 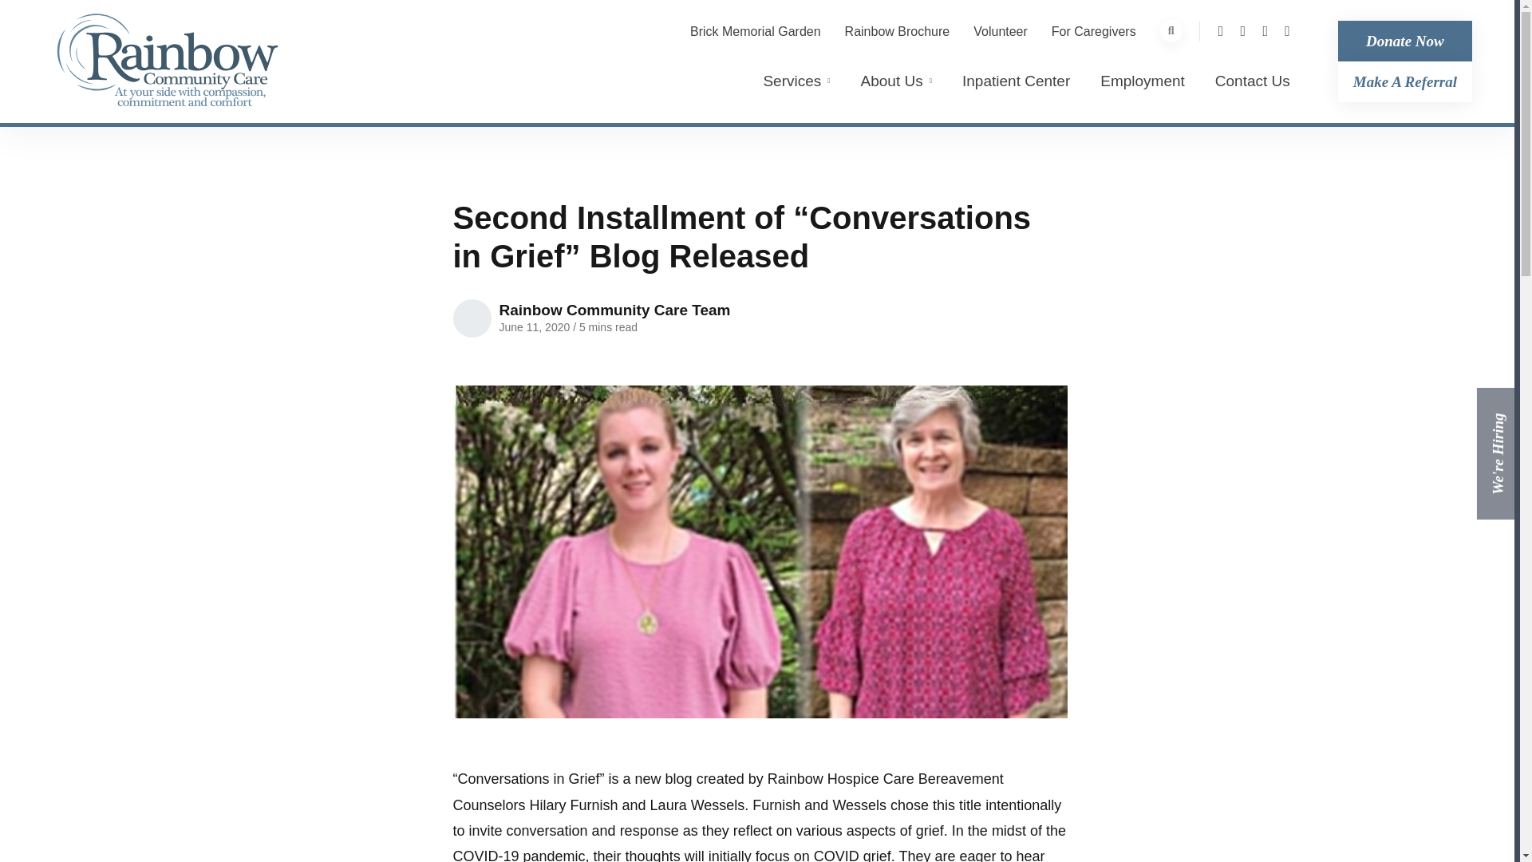 I want to click on About Us, so click(x=896, y=89).